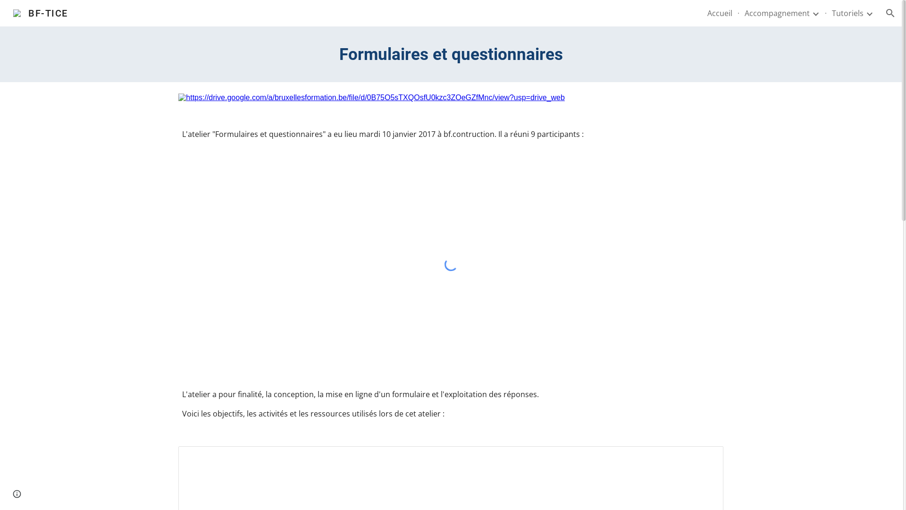 The height and width of the screenshot is (510, 906). I want to click on Accompagnement, so click(777, 13).